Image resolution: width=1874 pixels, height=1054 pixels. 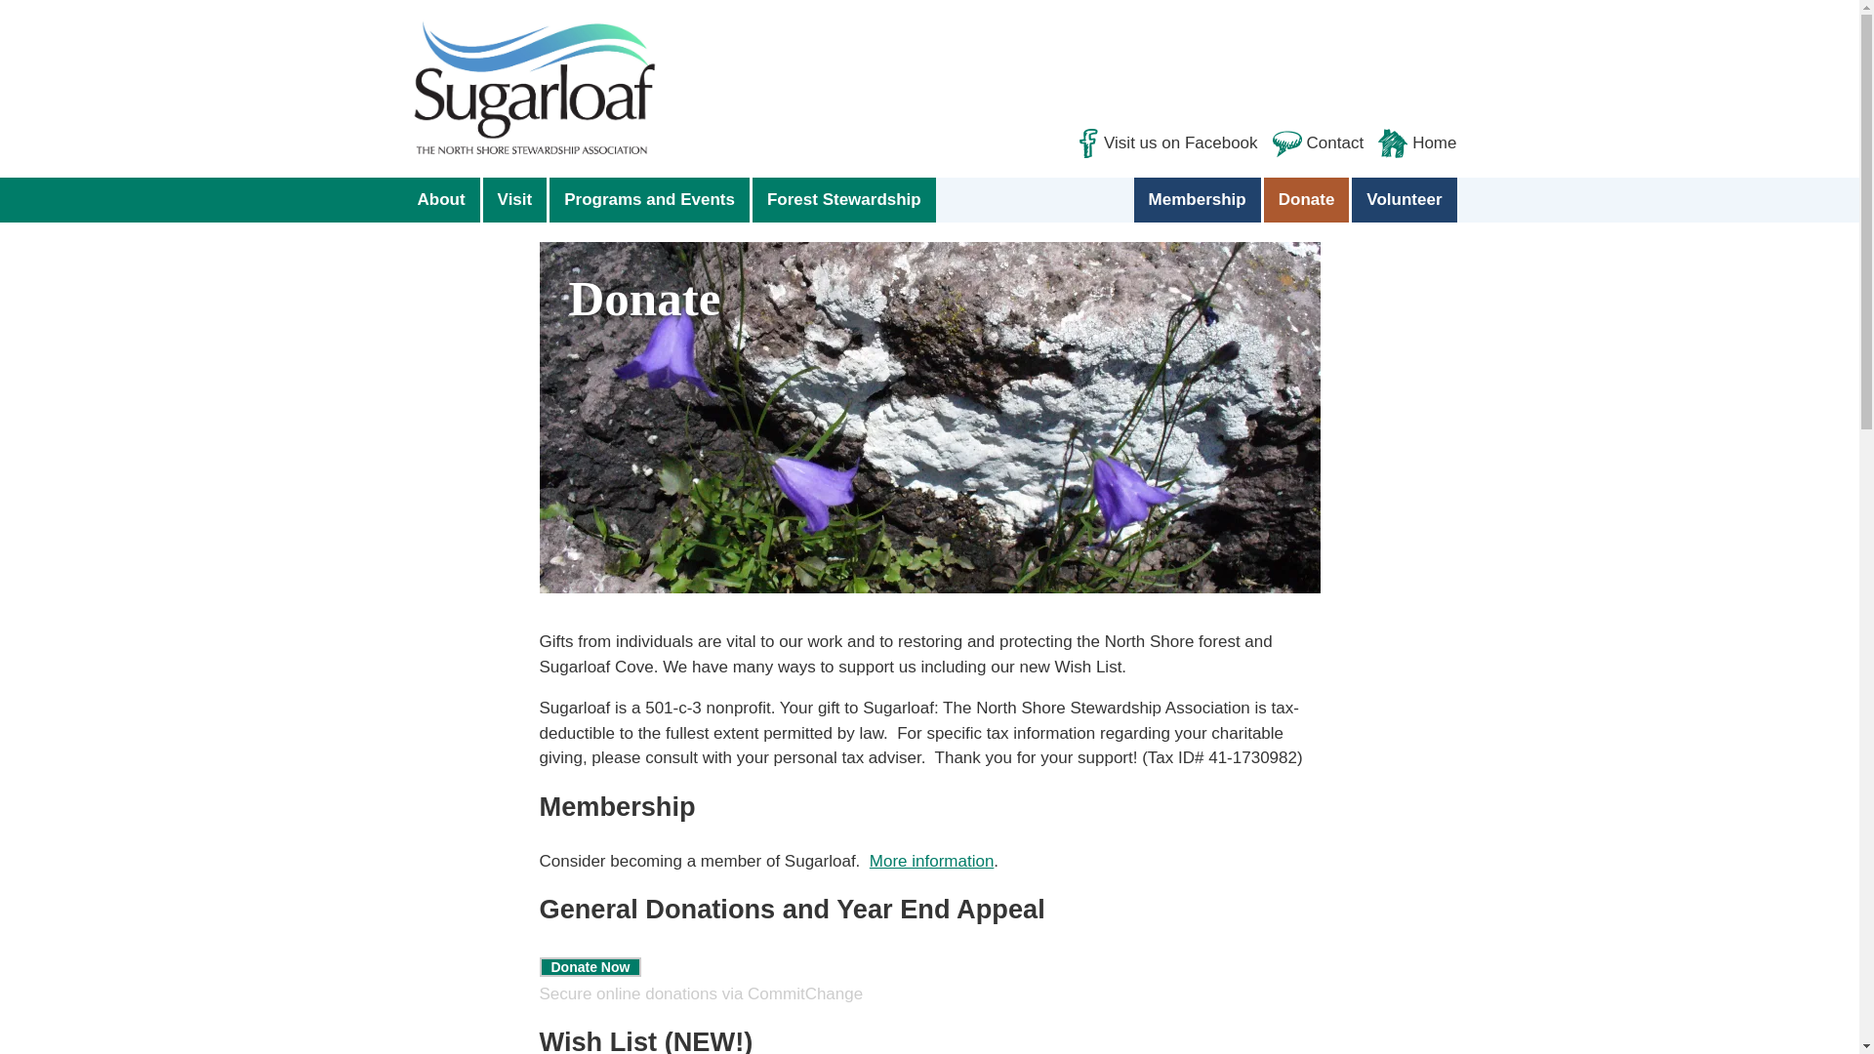 What do you see at coordinates (1308, 199) in the screenshot?
I see `Donate` at bounding box center [1308, 199].